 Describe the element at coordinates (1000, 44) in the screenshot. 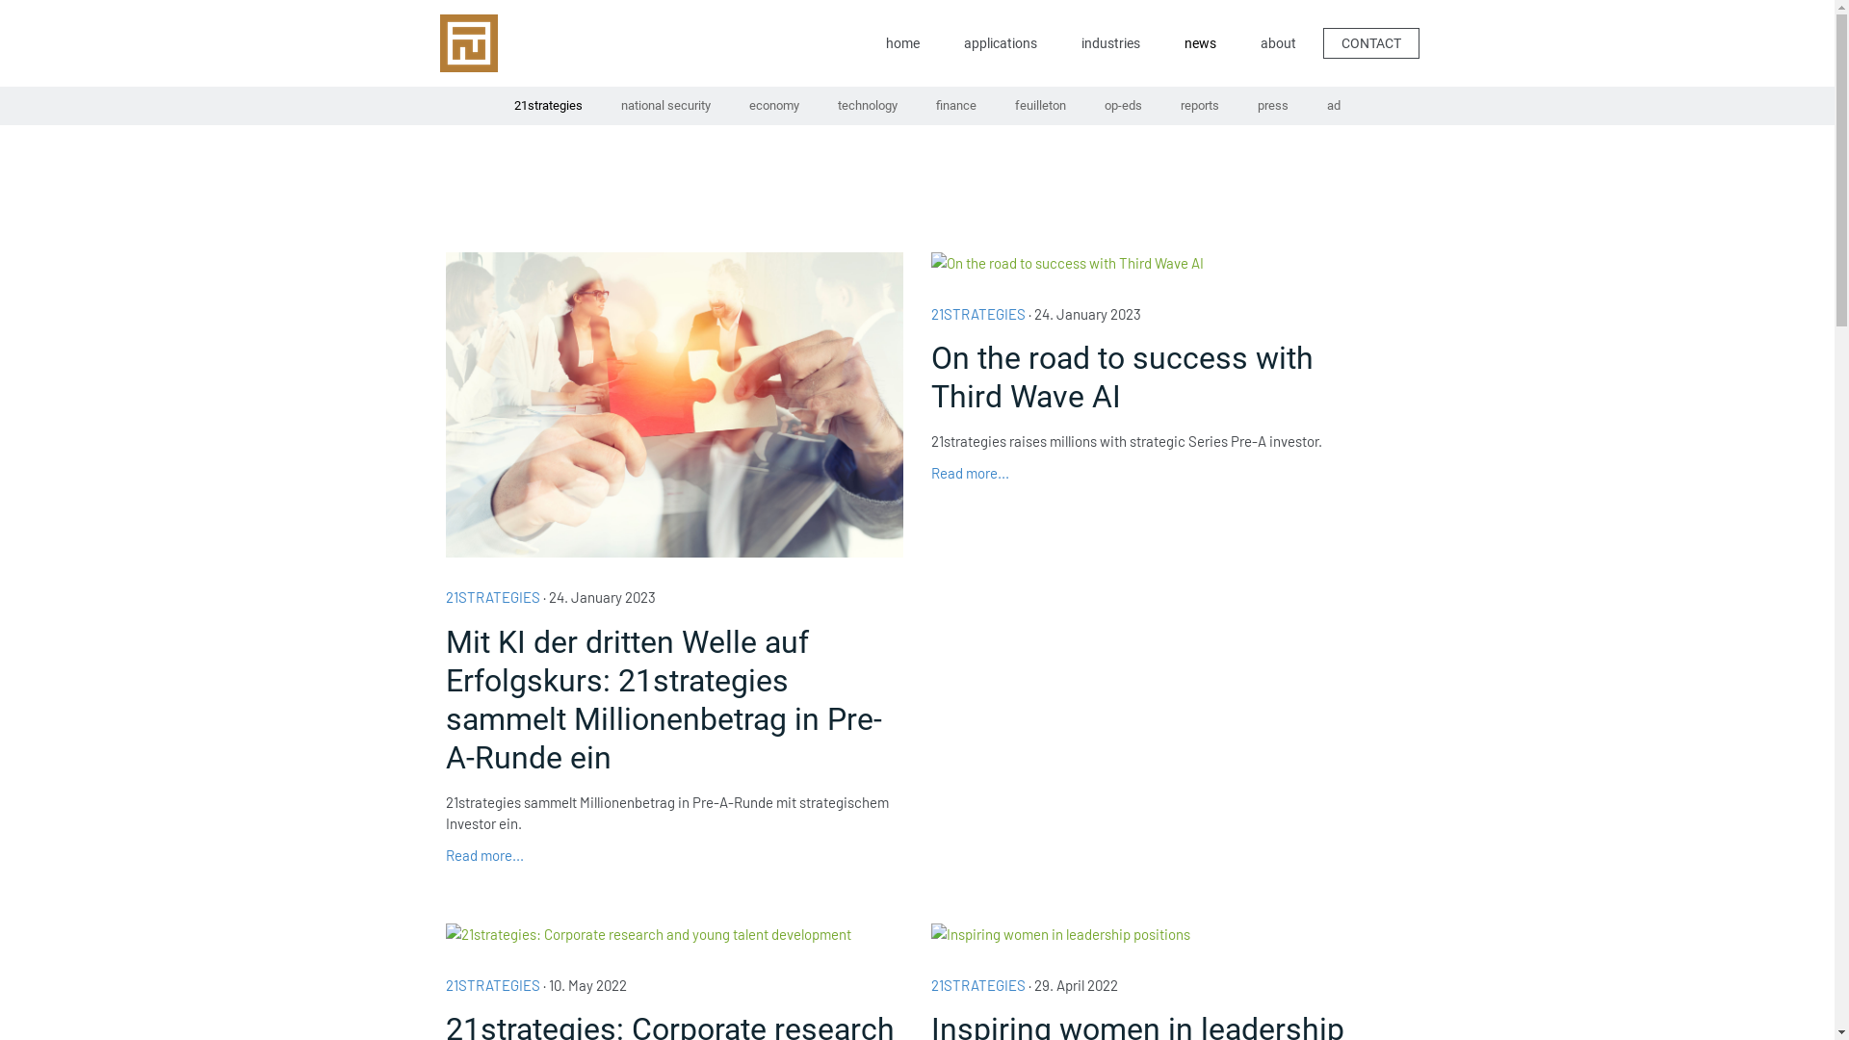

I see `applications` at that location.